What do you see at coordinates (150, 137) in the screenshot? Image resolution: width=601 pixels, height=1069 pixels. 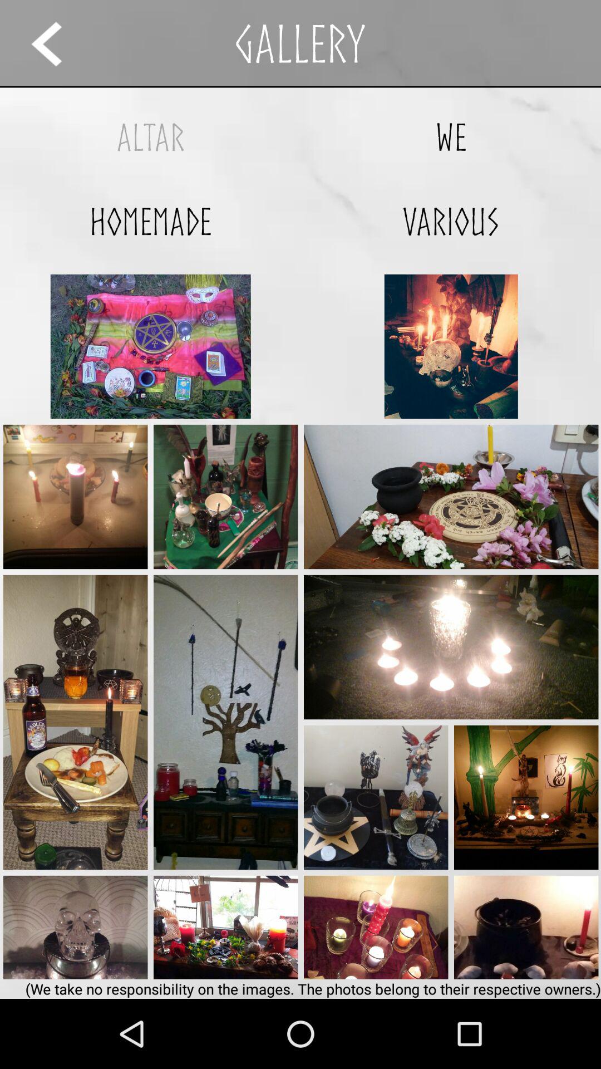 I see `swipe to altar` at bounding box center [150, 137].